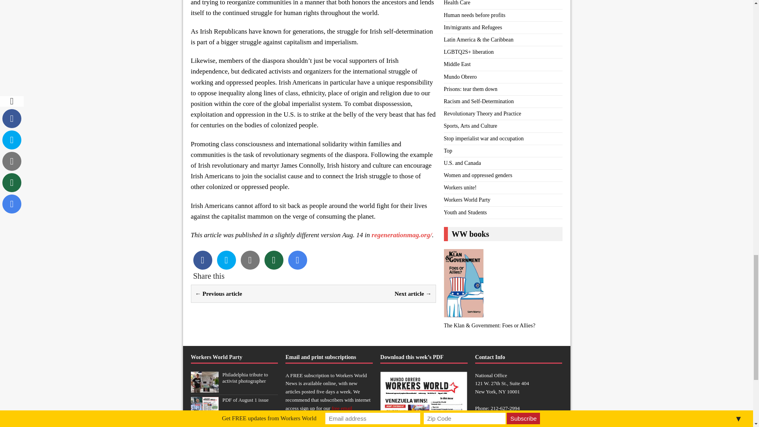  I want to click on PDF of August 1 issue, so click(245, 400).